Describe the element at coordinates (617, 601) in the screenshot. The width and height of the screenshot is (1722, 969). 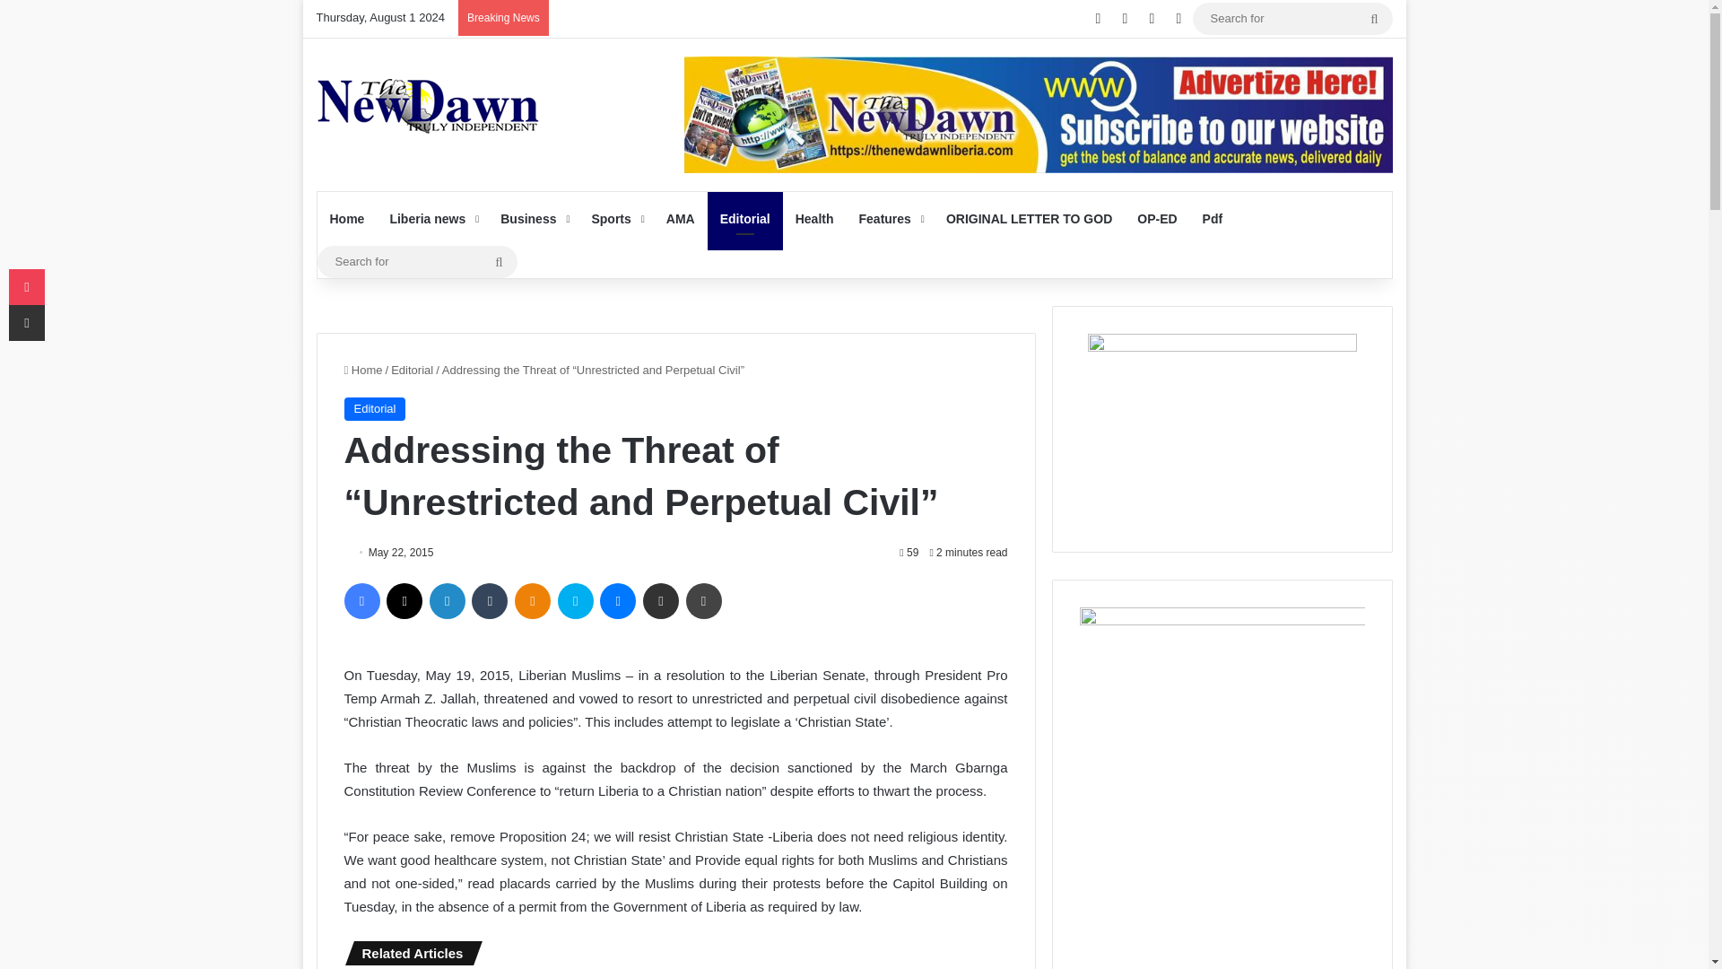
I see `Messenger` at that location.